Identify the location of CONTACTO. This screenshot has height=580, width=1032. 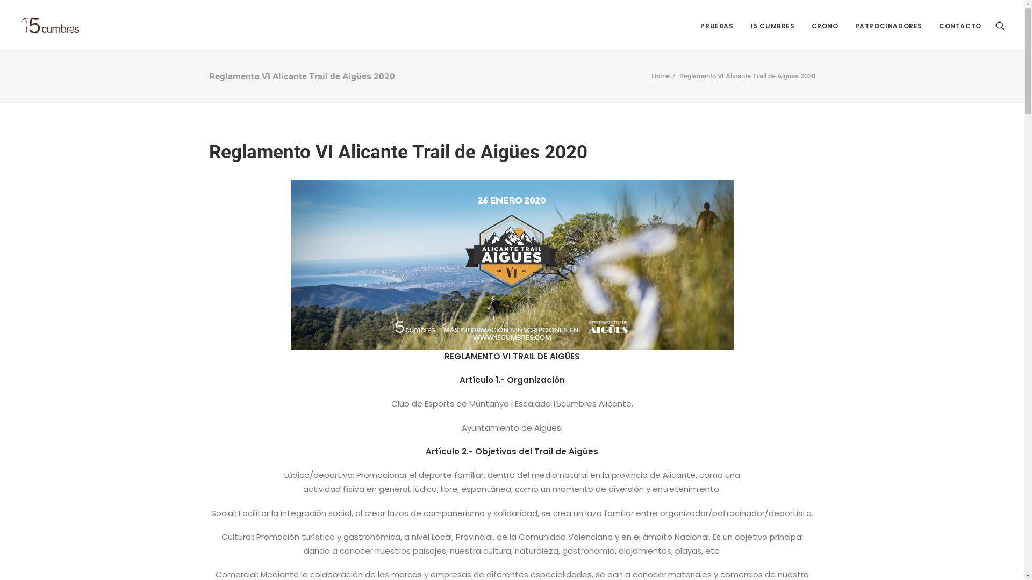
(957, 25).